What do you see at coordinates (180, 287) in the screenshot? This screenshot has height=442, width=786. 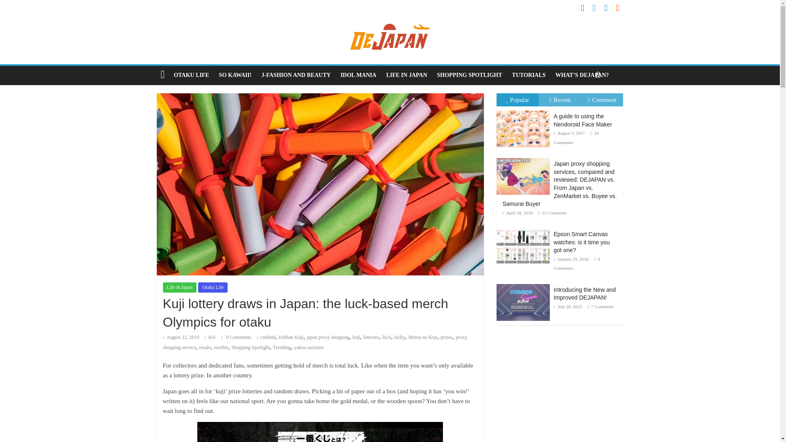 I see `Life in Japan` at bounding box center [180, 287].